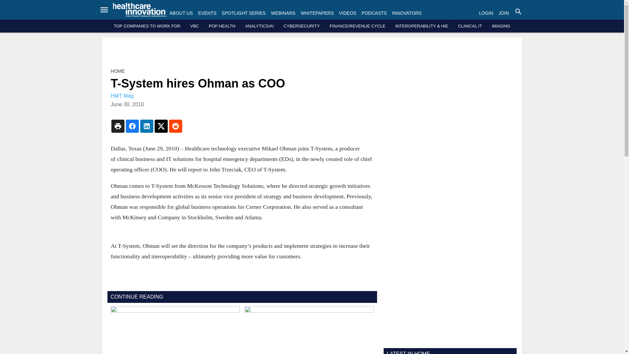  What do you see at coordinates (147, 26) in the screenshot?
I see `TOP COMPANIES TO WORK FOR` at bounding box center [147, 26].